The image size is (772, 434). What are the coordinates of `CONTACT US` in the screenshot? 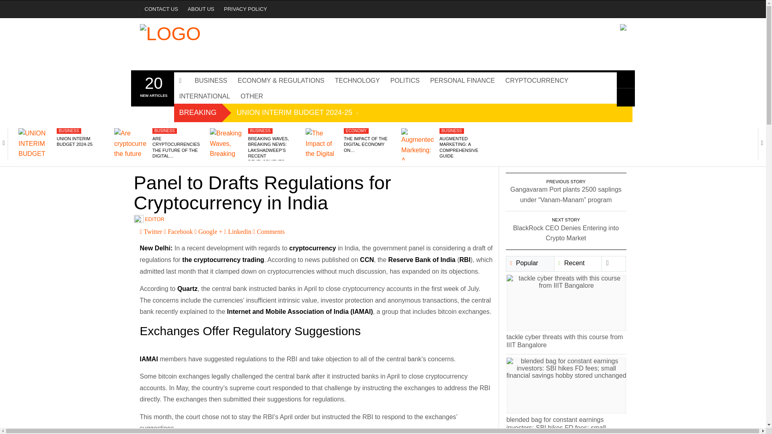 It's located at (161, 9).